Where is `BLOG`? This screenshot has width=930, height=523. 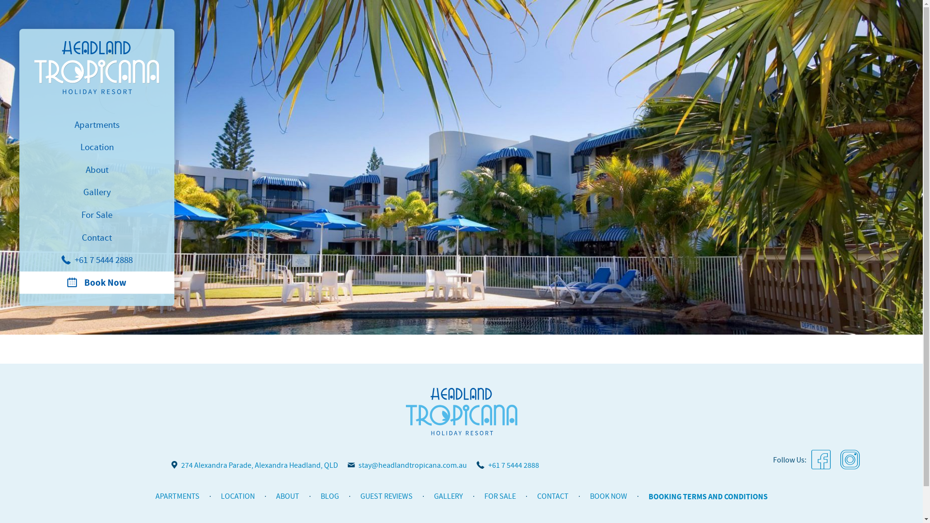 BLOG is located at coordinates (330, 496).